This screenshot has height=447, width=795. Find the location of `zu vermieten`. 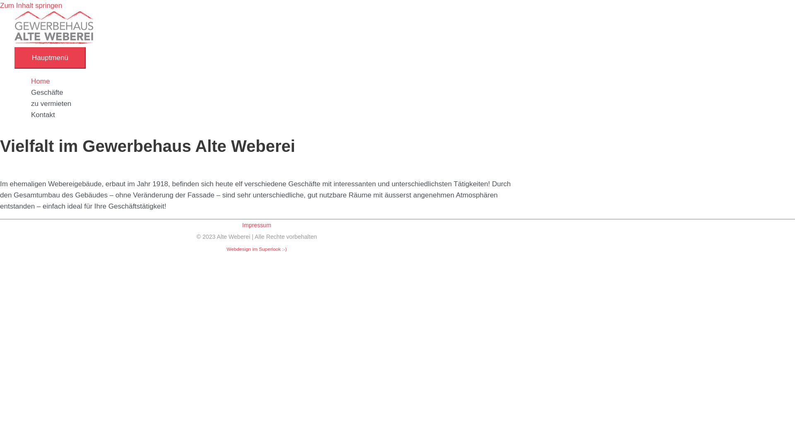

zu vermieten is located at coordinates (406, 103).